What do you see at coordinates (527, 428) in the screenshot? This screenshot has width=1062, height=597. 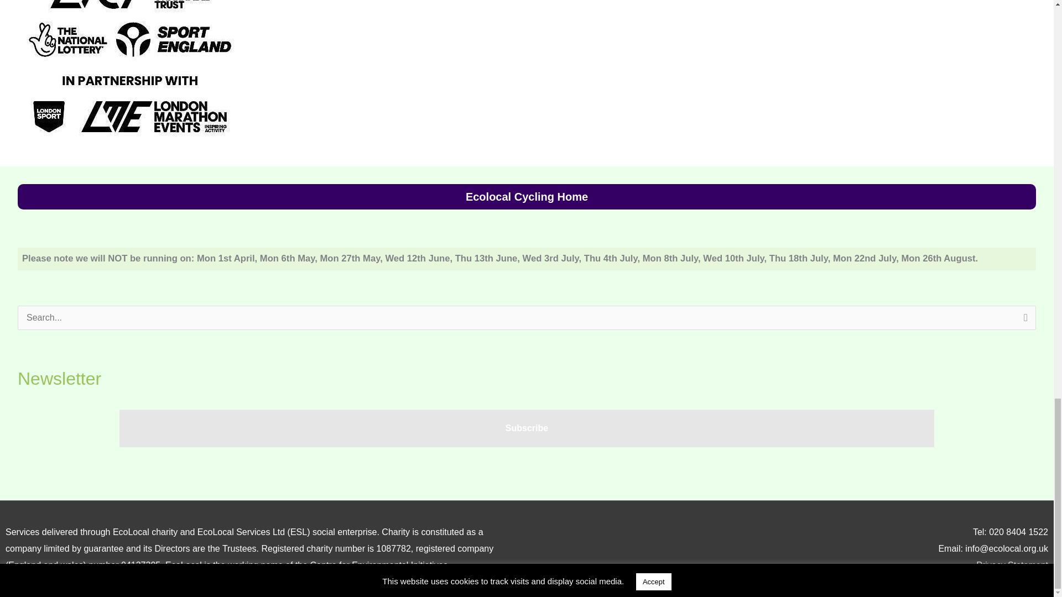 I see `Subscribe` at bounding box center [527, 428].